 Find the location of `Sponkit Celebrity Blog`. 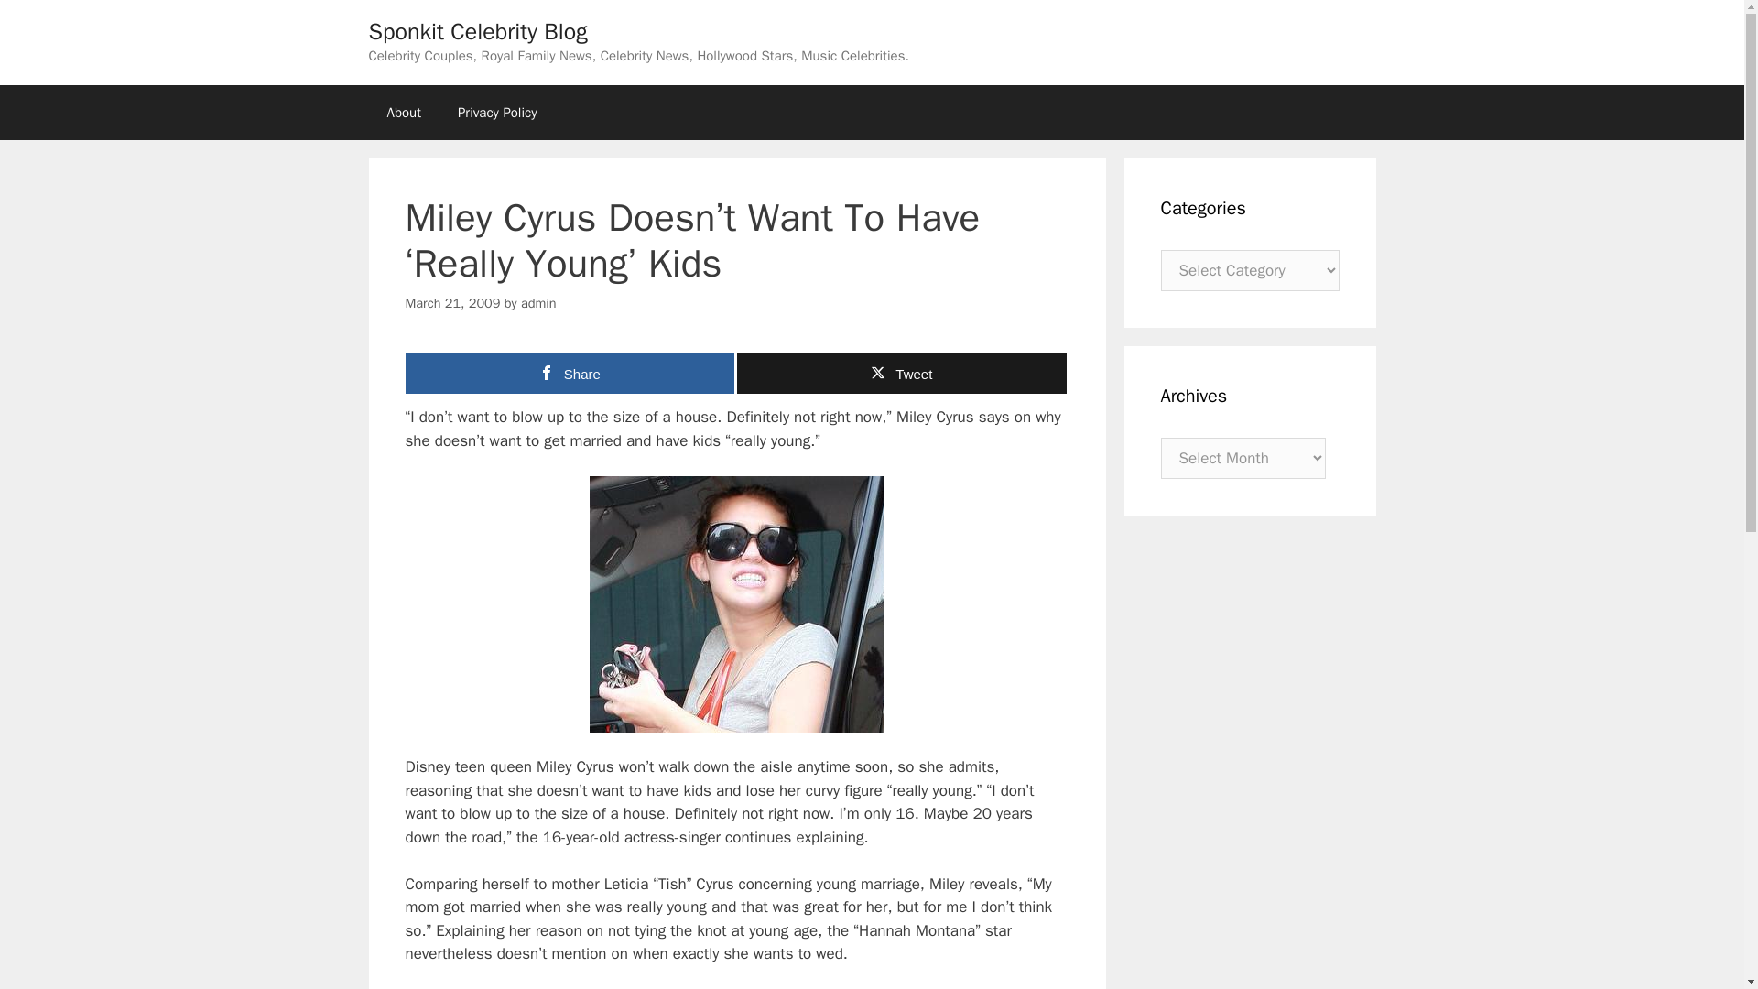

Sponkit Celebrity Blog is located at coordinates (477, 31).